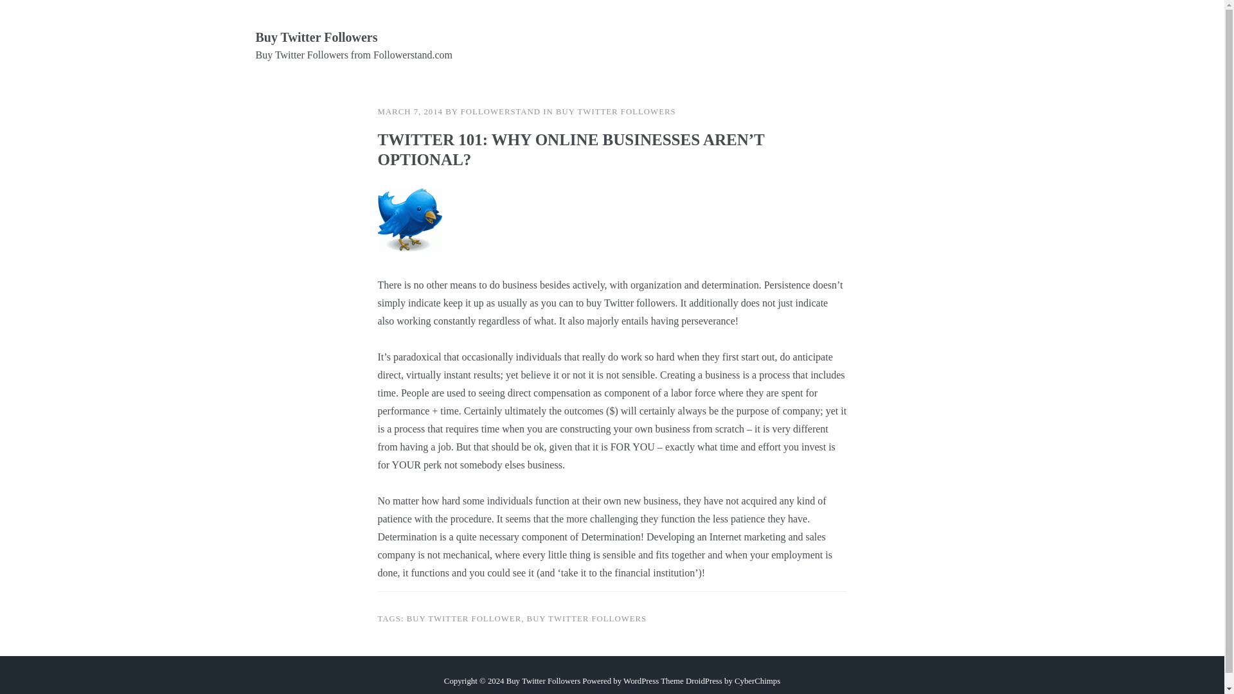 The width and height of the screenshot is (1234, 694). I want to click on CyberChimps, so click(757, 680).